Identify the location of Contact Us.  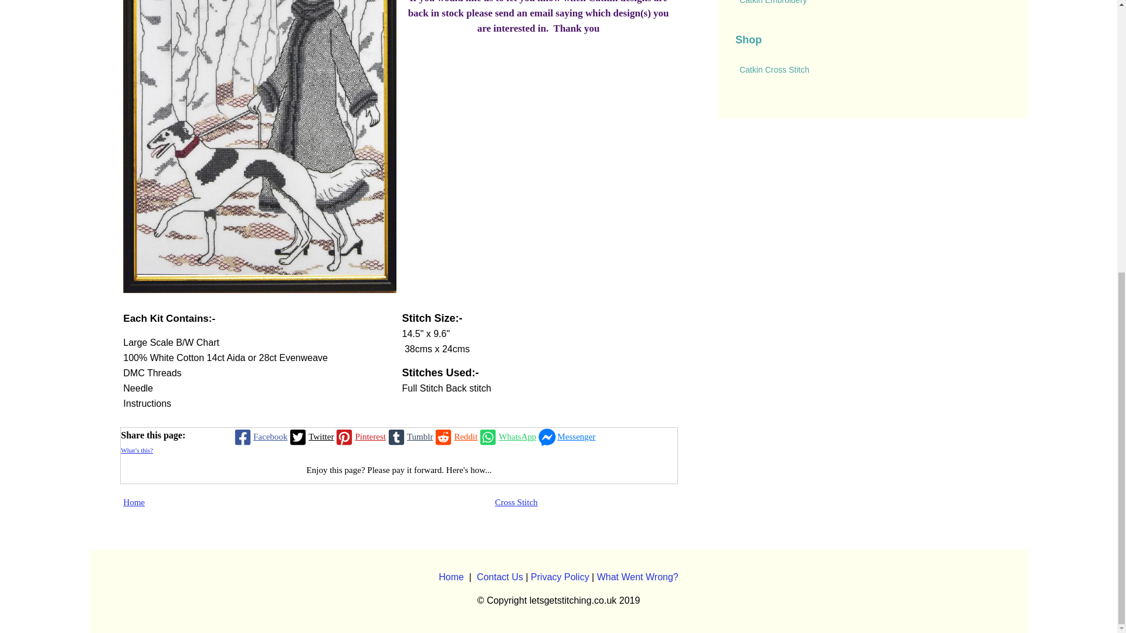
(500, 577).